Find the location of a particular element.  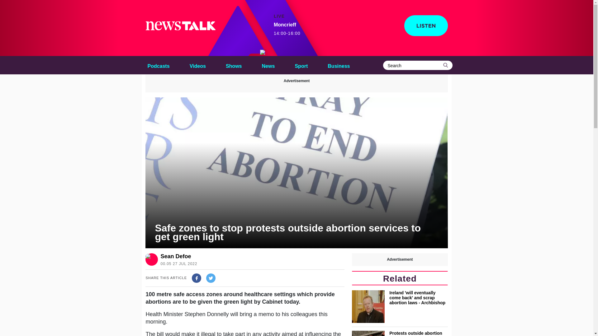

Podcasts is located at coordinates (234, 65).